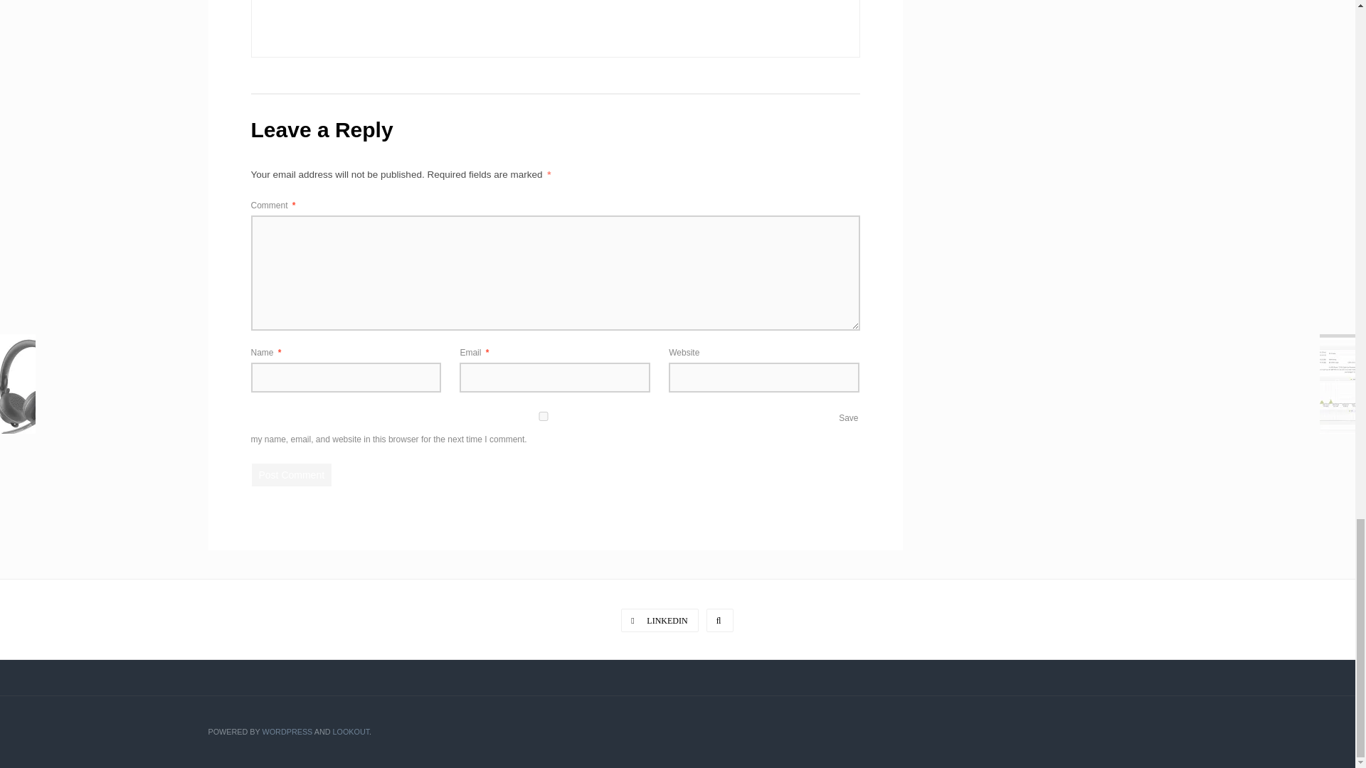 This screenshot has width=1366, height=768. Describe the element at coordinates (292, 474) in the screenshot. I see `Post Comment` at that location.